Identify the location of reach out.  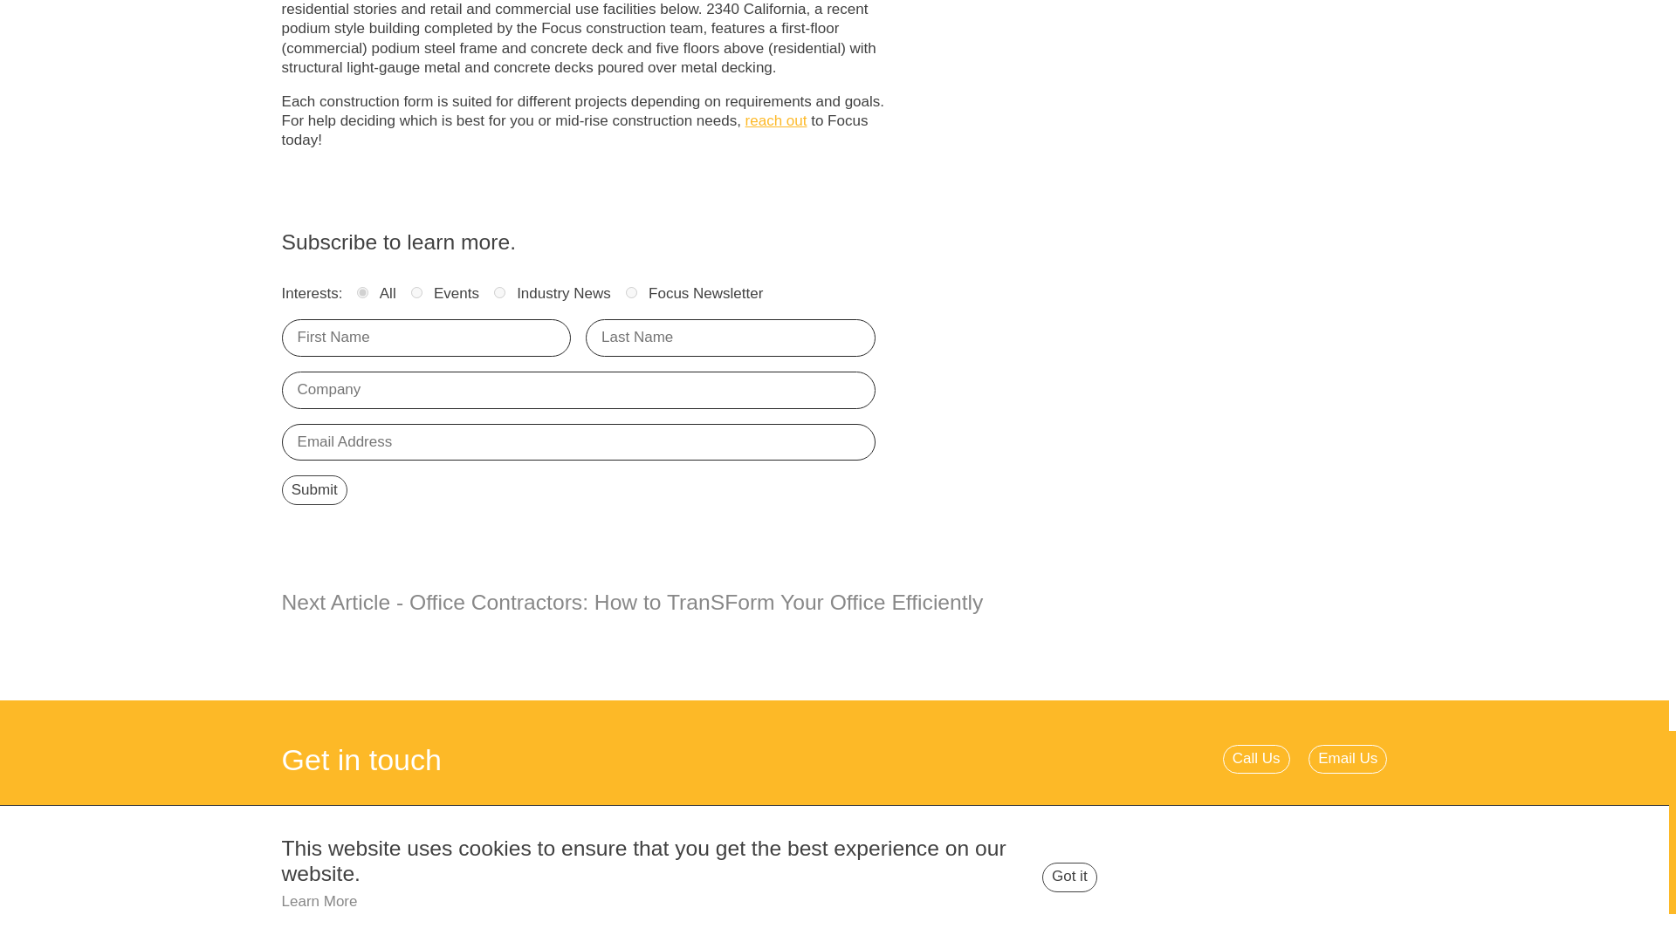
(777, 120).